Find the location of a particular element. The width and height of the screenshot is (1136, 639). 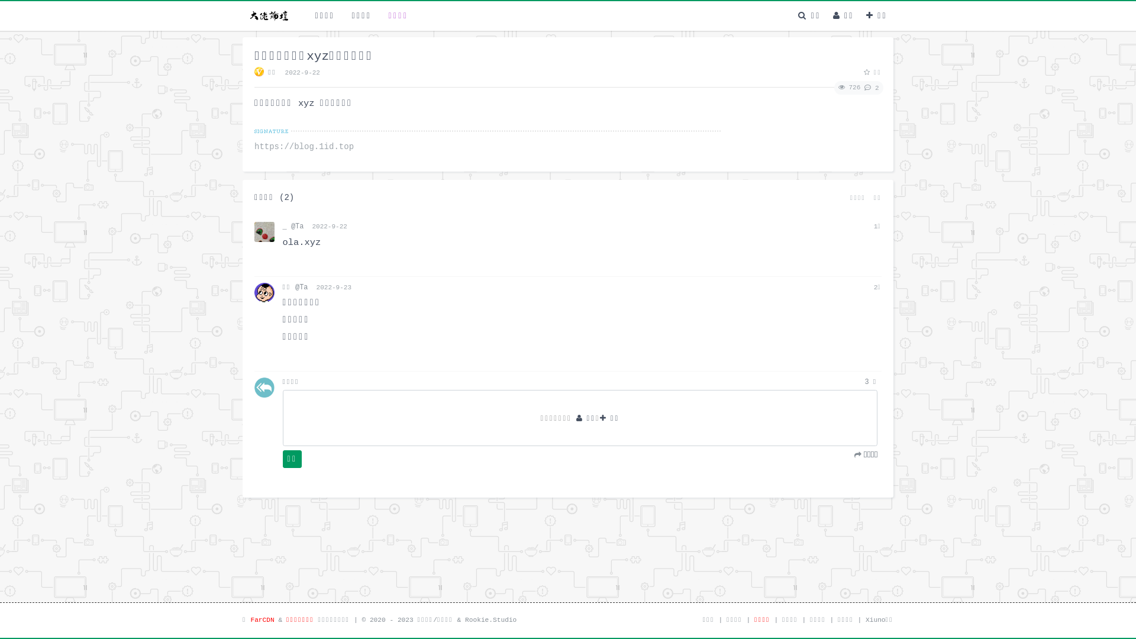

@Ta is located at coordinates (297, 227).